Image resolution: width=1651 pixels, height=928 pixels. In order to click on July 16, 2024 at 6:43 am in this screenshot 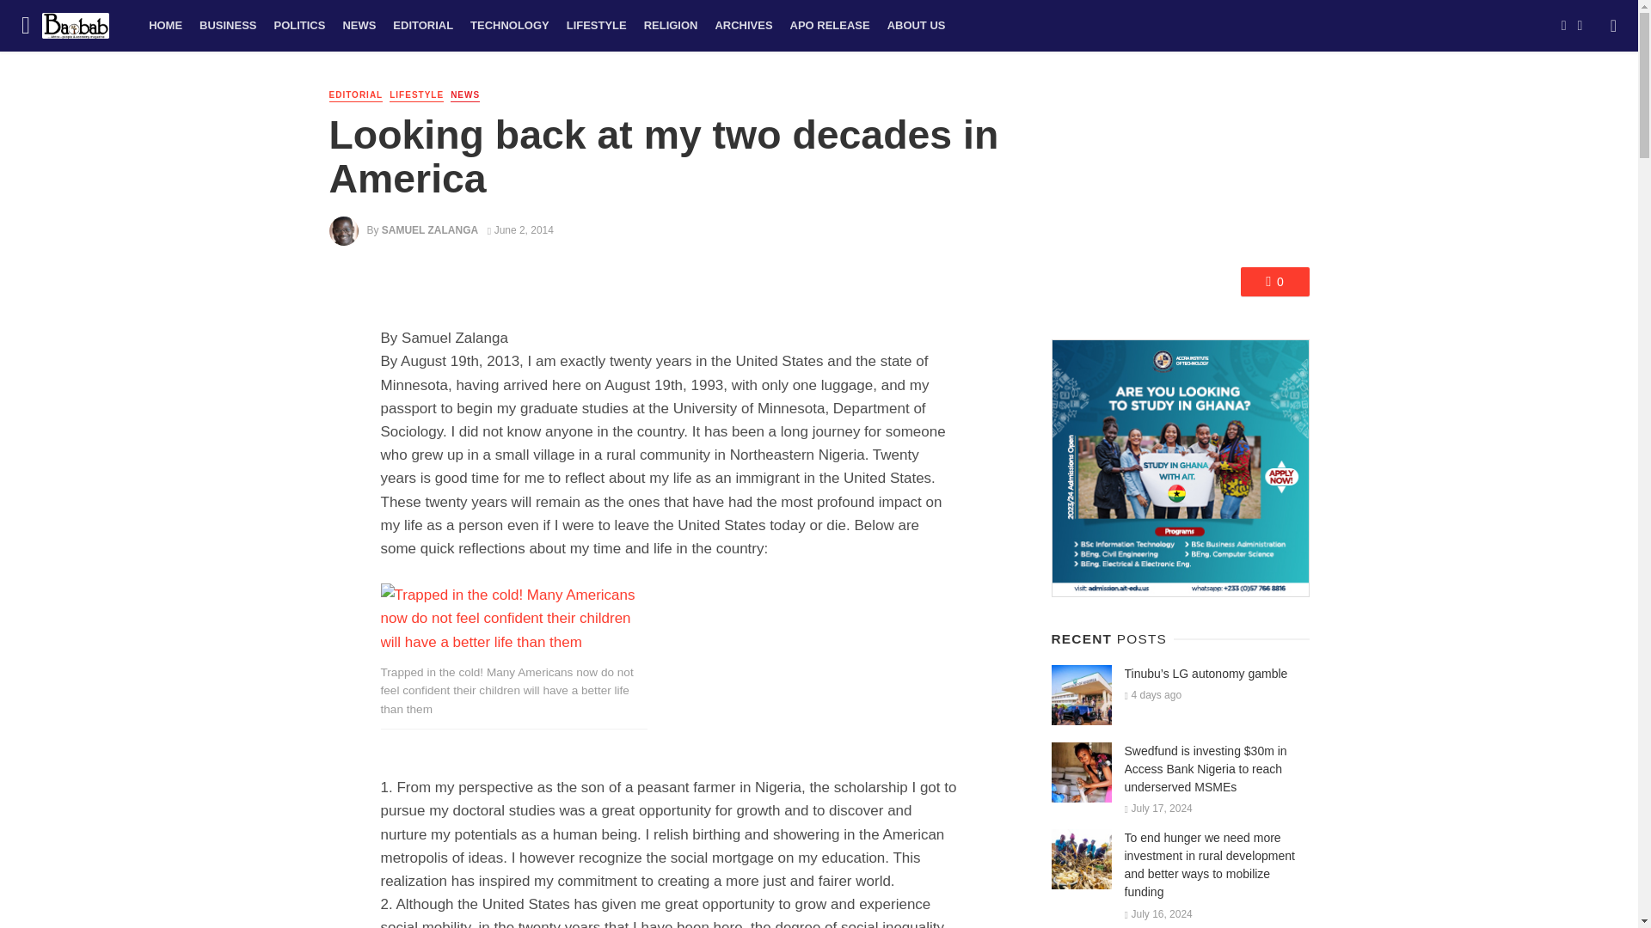, I will do `click(1157, 914)`.